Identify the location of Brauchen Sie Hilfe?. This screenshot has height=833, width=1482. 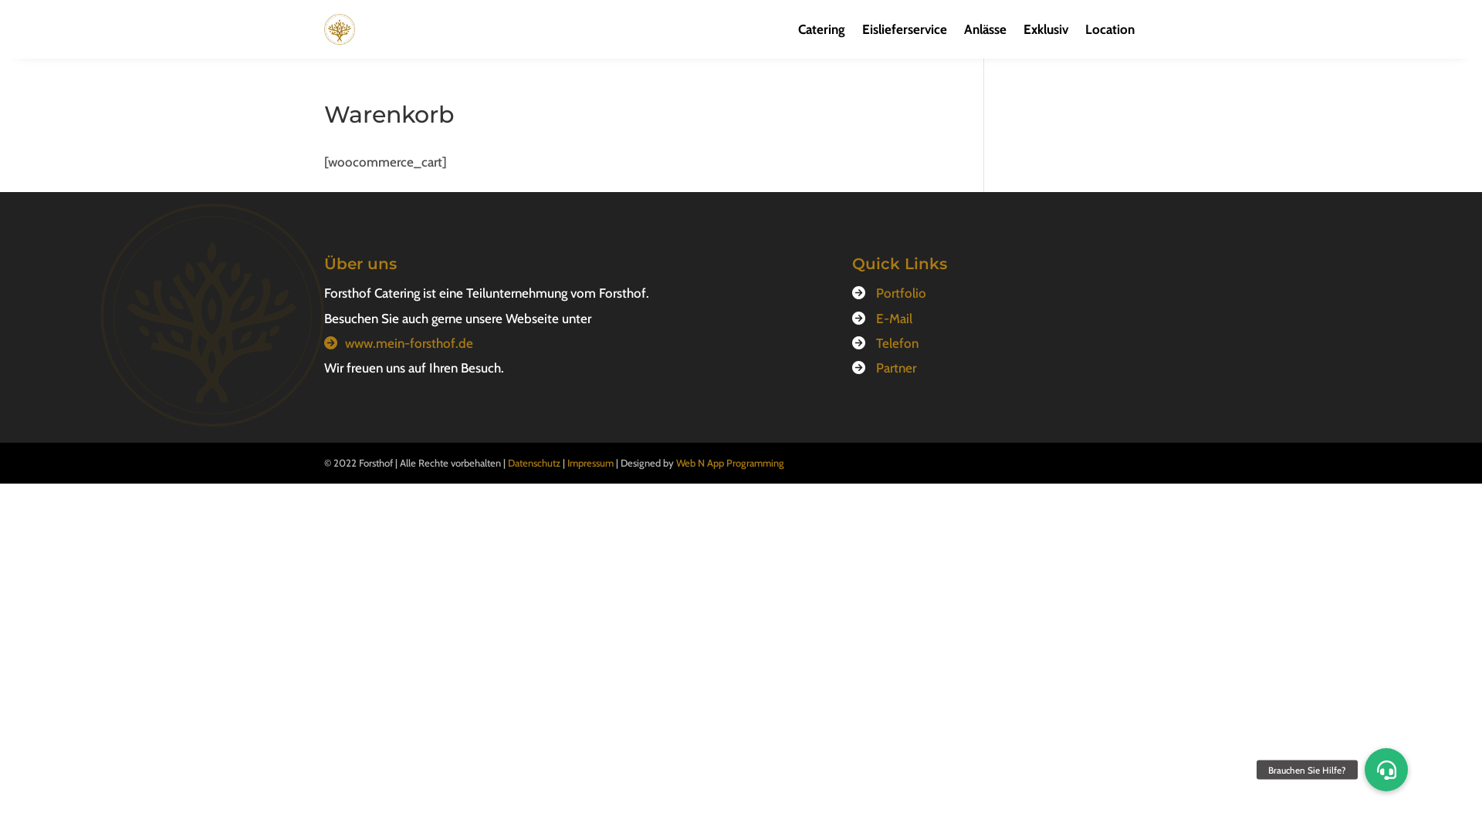
(1386, 770).